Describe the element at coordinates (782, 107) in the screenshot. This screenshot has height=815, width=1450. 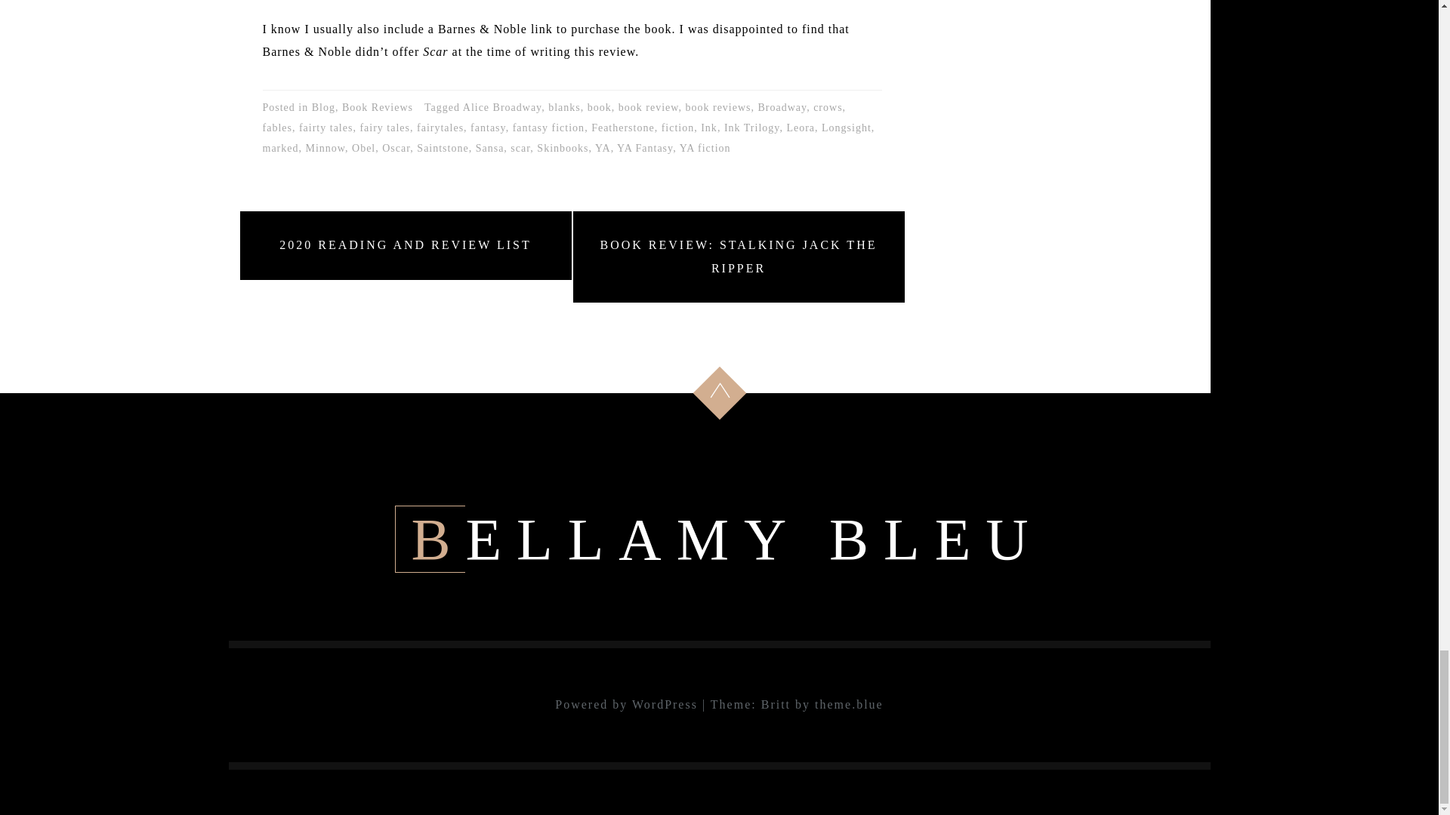
I see `Broadway` at that location.